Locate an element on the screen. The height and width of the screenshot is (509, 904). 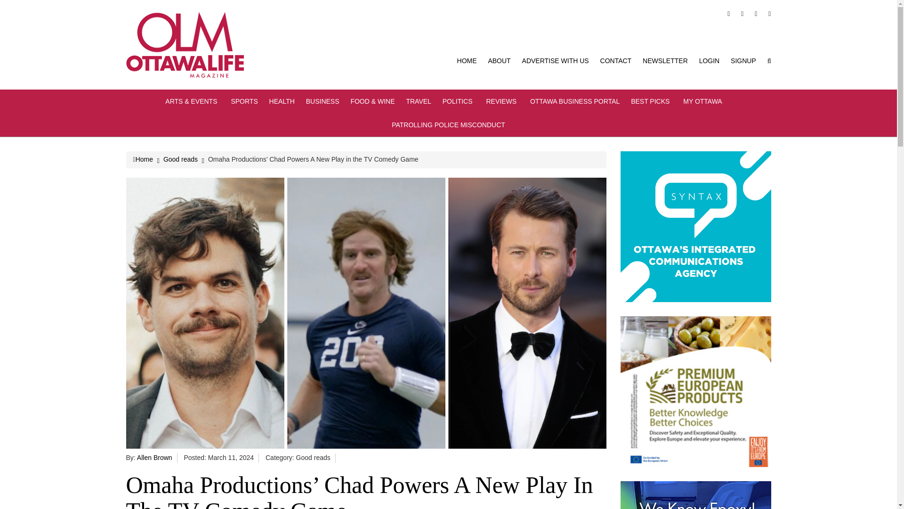
CONTACT is located at coordinates (616, 60).